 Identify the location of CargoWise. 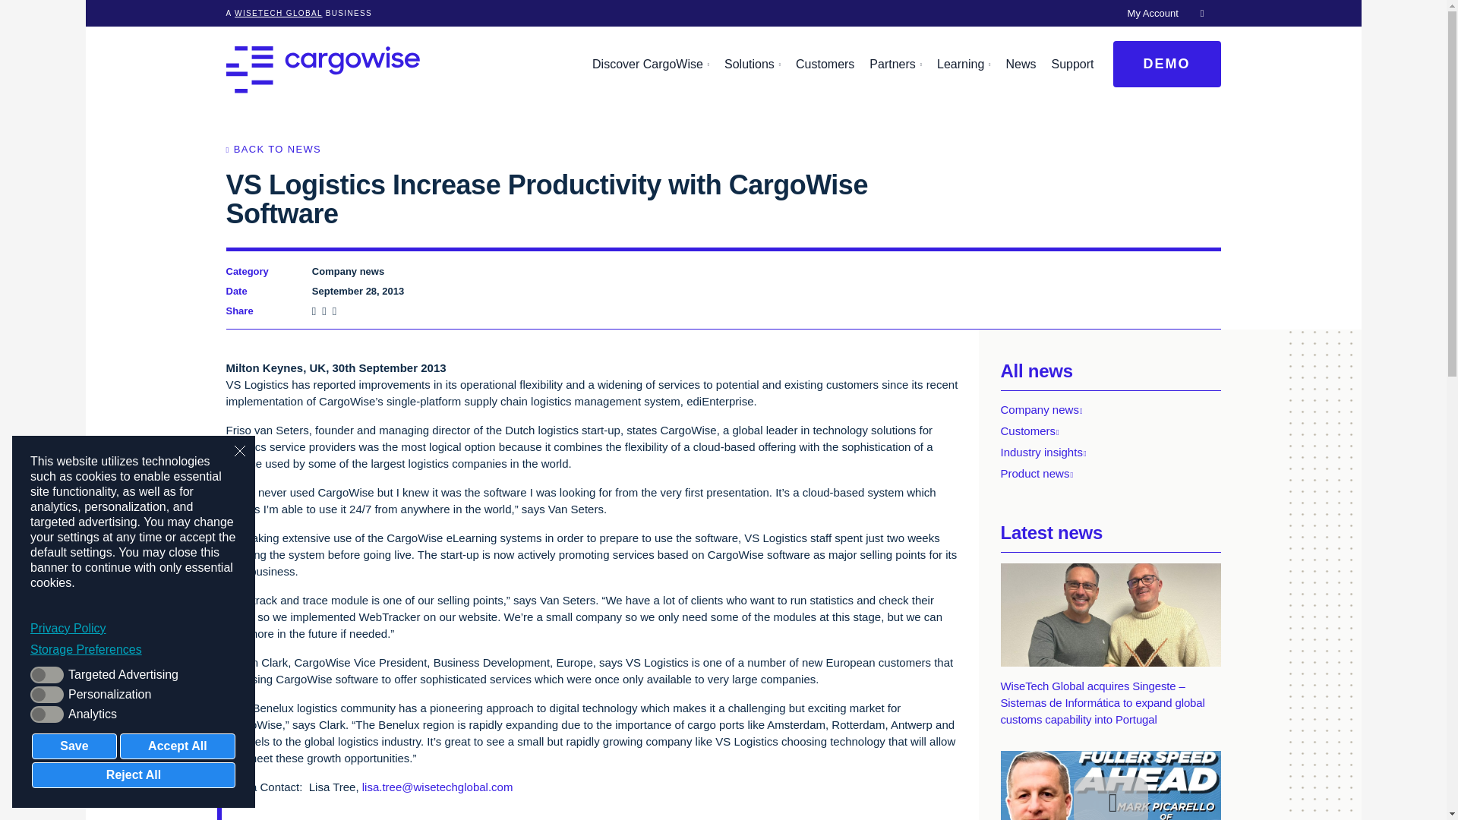
(322, 69).